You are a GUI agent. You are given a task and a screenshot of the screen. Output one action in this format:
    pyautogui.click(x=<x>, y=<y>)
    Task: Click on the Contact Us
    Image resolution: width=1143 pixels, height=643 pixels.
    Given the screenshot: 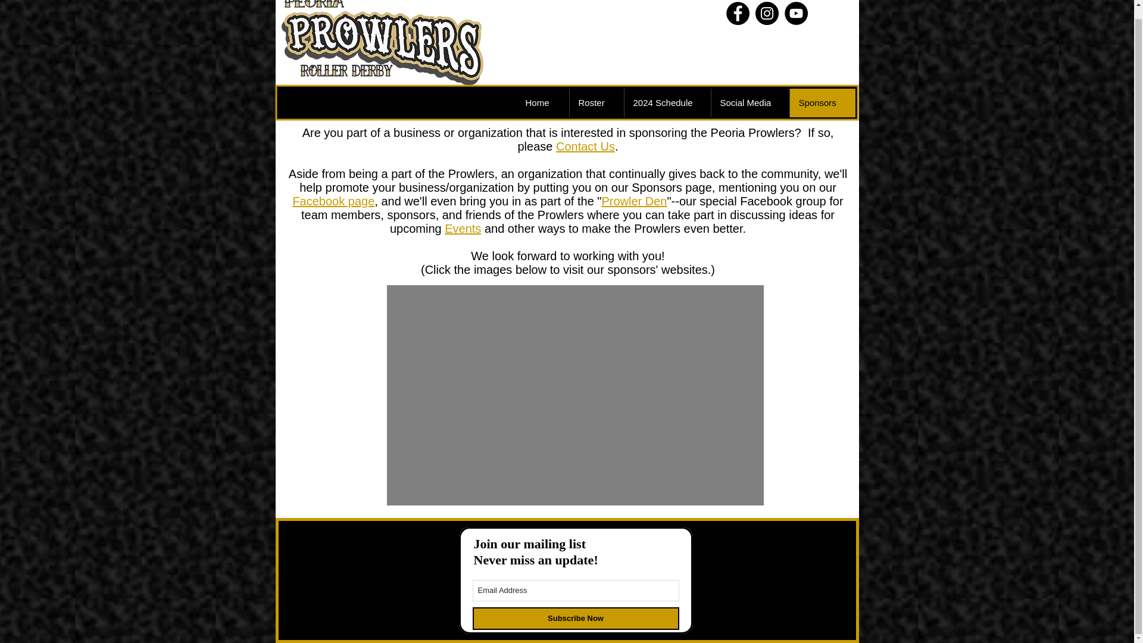 What is the action you would take?
    pyautogui.click(x=585, y=146)
    